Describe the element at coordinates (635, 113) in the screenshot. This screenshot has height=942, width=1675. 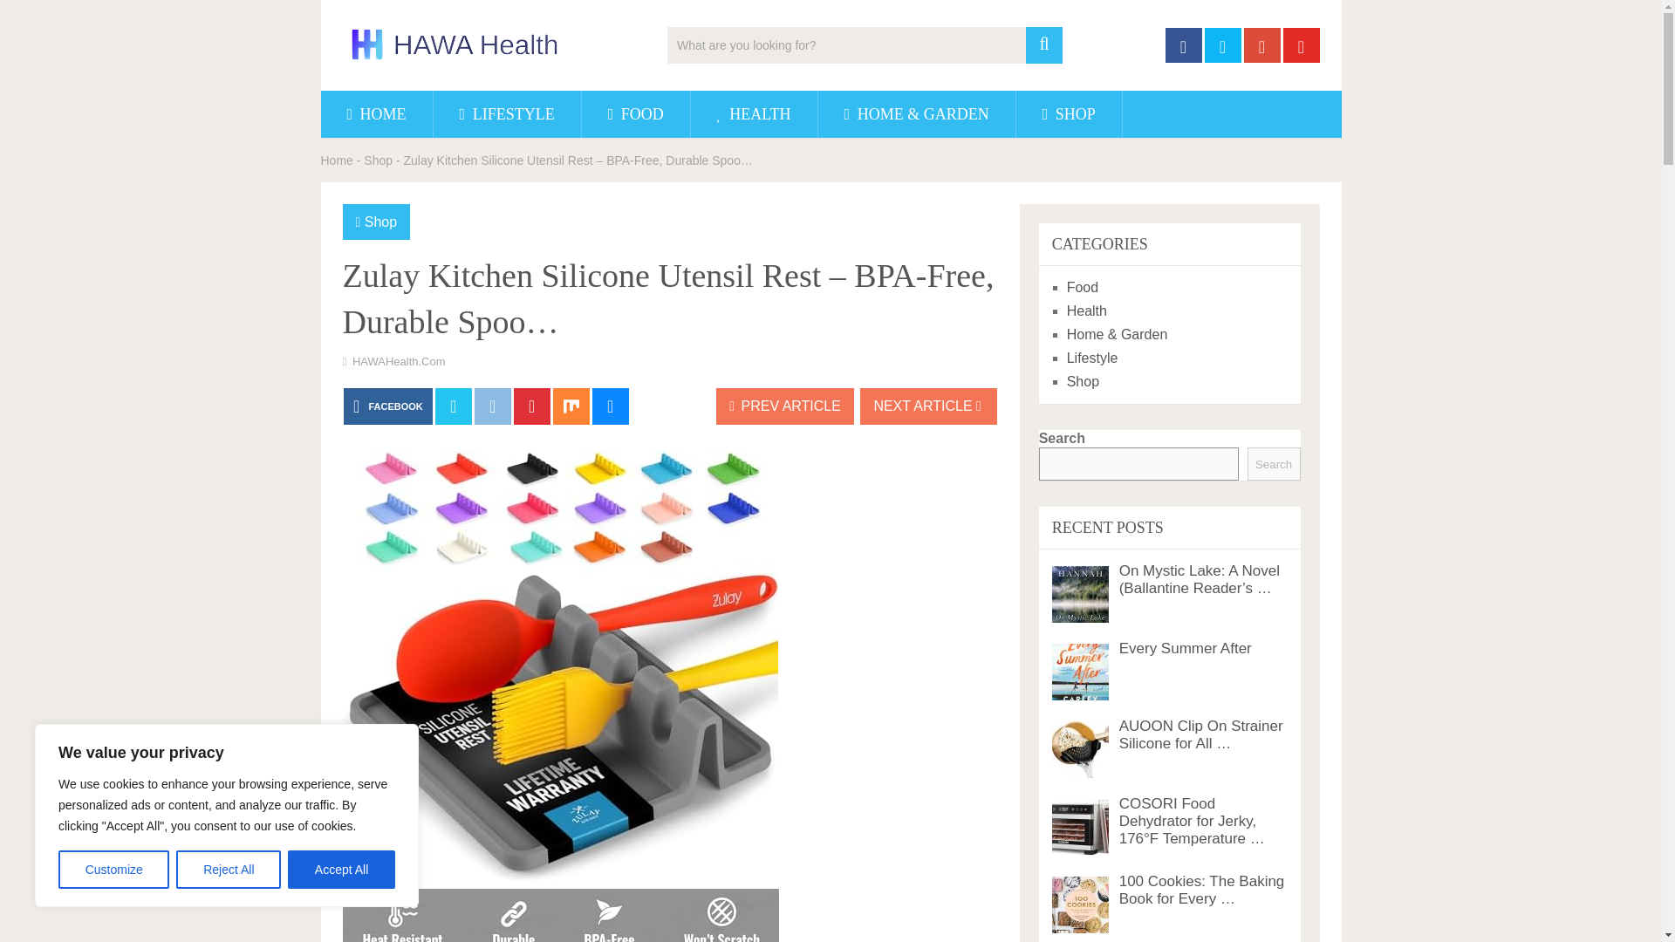
I see `FOOD` at that location.